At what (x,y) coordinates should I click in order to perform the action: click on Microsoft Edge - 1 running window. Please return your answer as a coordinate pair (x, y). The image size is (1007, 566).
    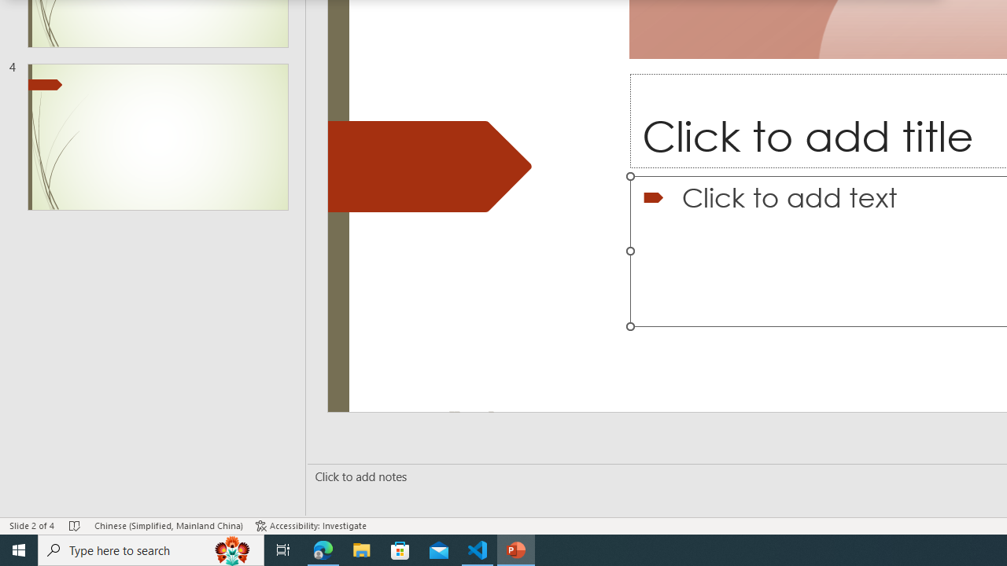
    Looking at the image, I should click on (323, 550).